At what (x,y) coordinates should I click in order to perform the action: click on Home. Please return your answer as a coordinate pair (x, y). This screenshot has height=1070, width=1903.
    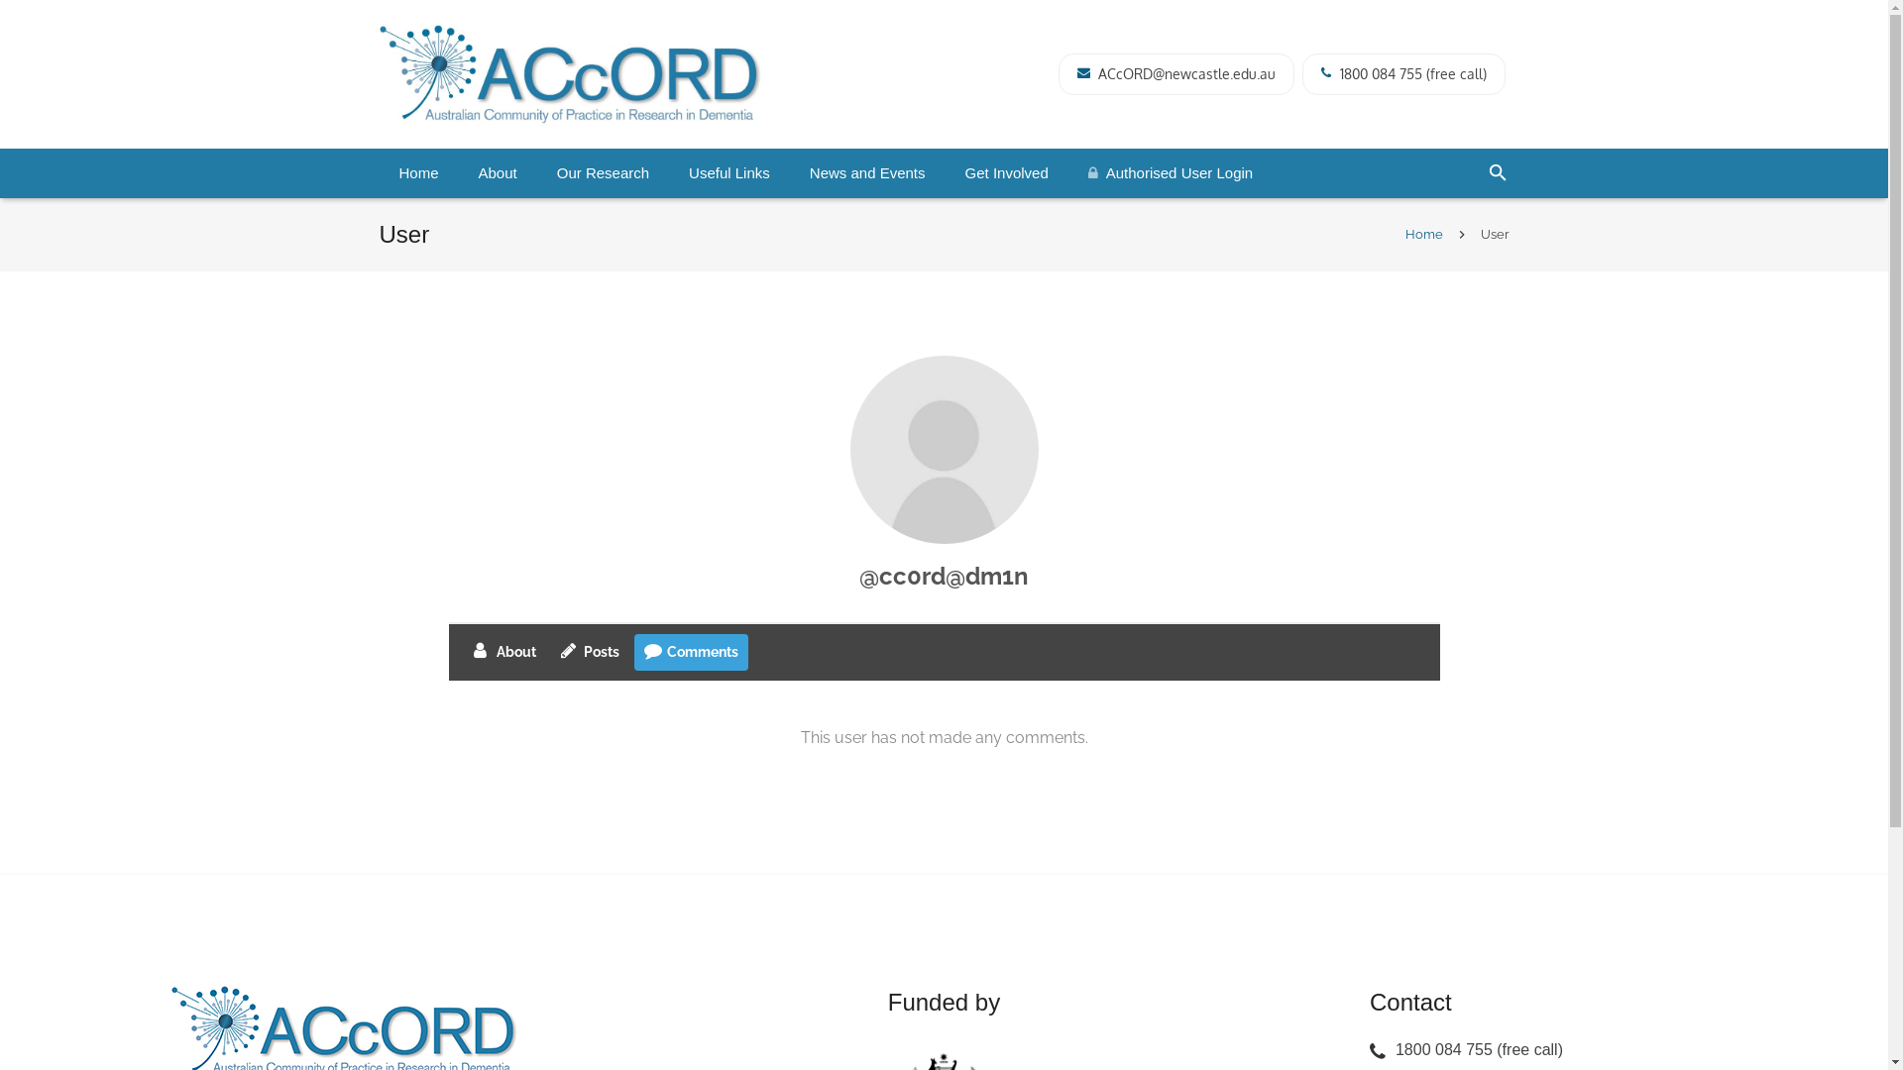
    Looking at the image, I should click on (1424, 234).